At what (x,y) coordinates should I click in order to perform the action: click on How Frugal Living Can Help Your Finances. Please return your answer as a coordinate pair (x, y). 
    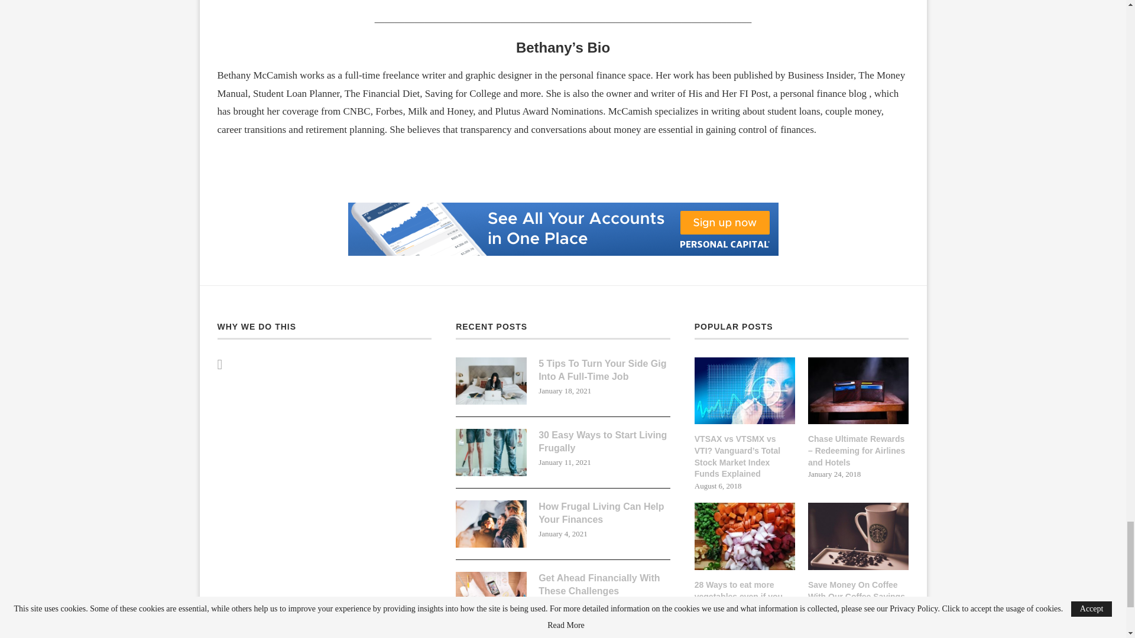
    Looking at the image, I should click on (491, 523).